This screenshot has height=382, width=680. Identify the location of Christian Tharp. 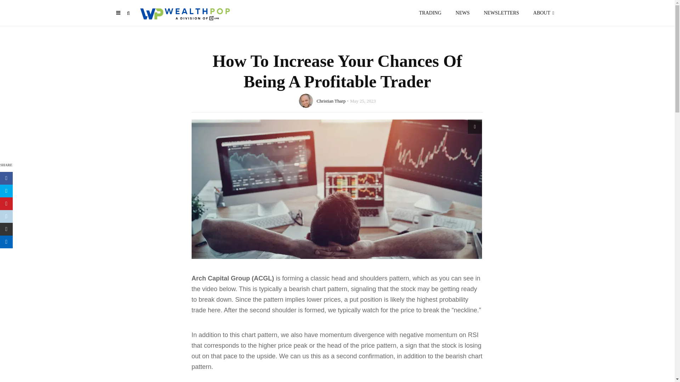
(331, 100).